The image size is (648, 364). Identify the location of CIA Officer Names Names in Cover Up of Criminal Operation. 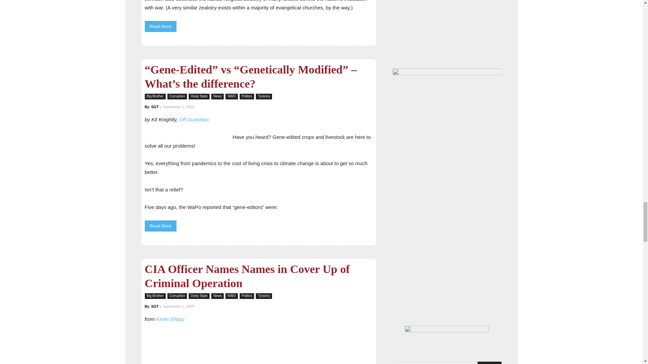
(259, 348).